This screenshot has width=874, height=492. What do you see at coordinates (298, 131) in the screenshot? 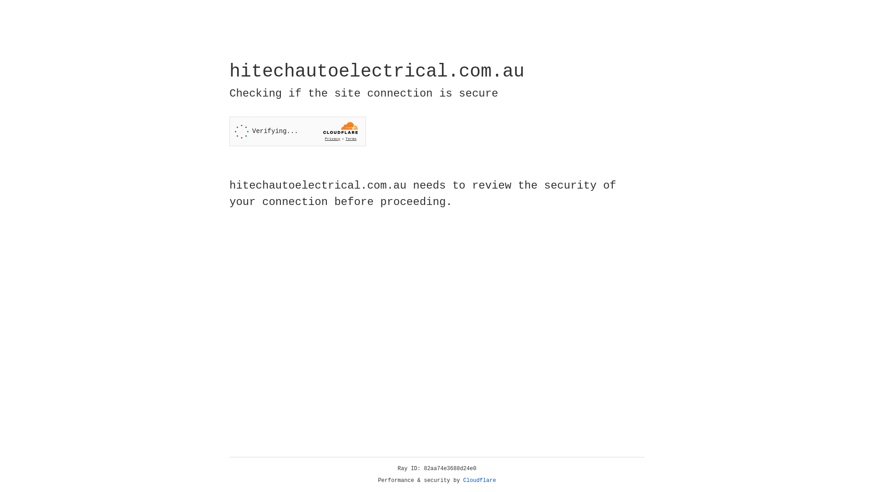
I see `Widget containing a Cloudflare security challenge` at bounding box center [298, 131].